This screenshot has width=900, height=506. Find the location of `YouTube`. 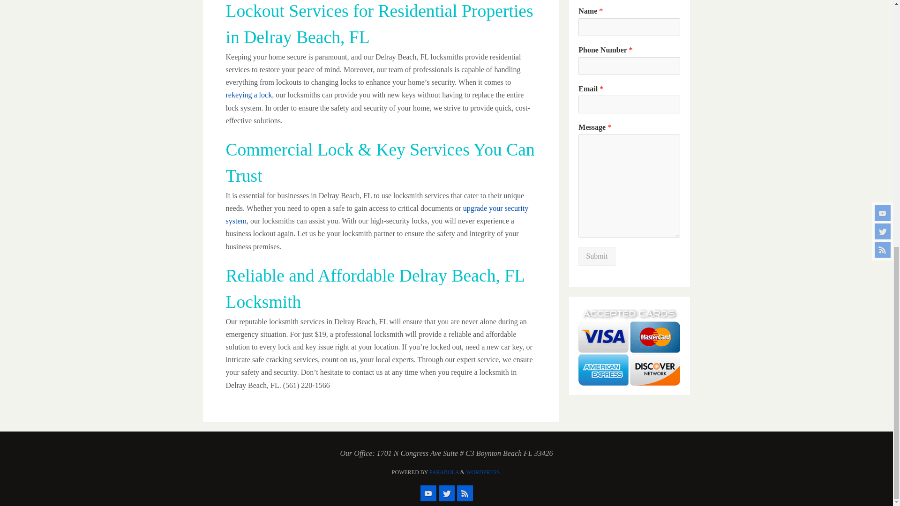

YouTube is located at coordinates (427, 493).